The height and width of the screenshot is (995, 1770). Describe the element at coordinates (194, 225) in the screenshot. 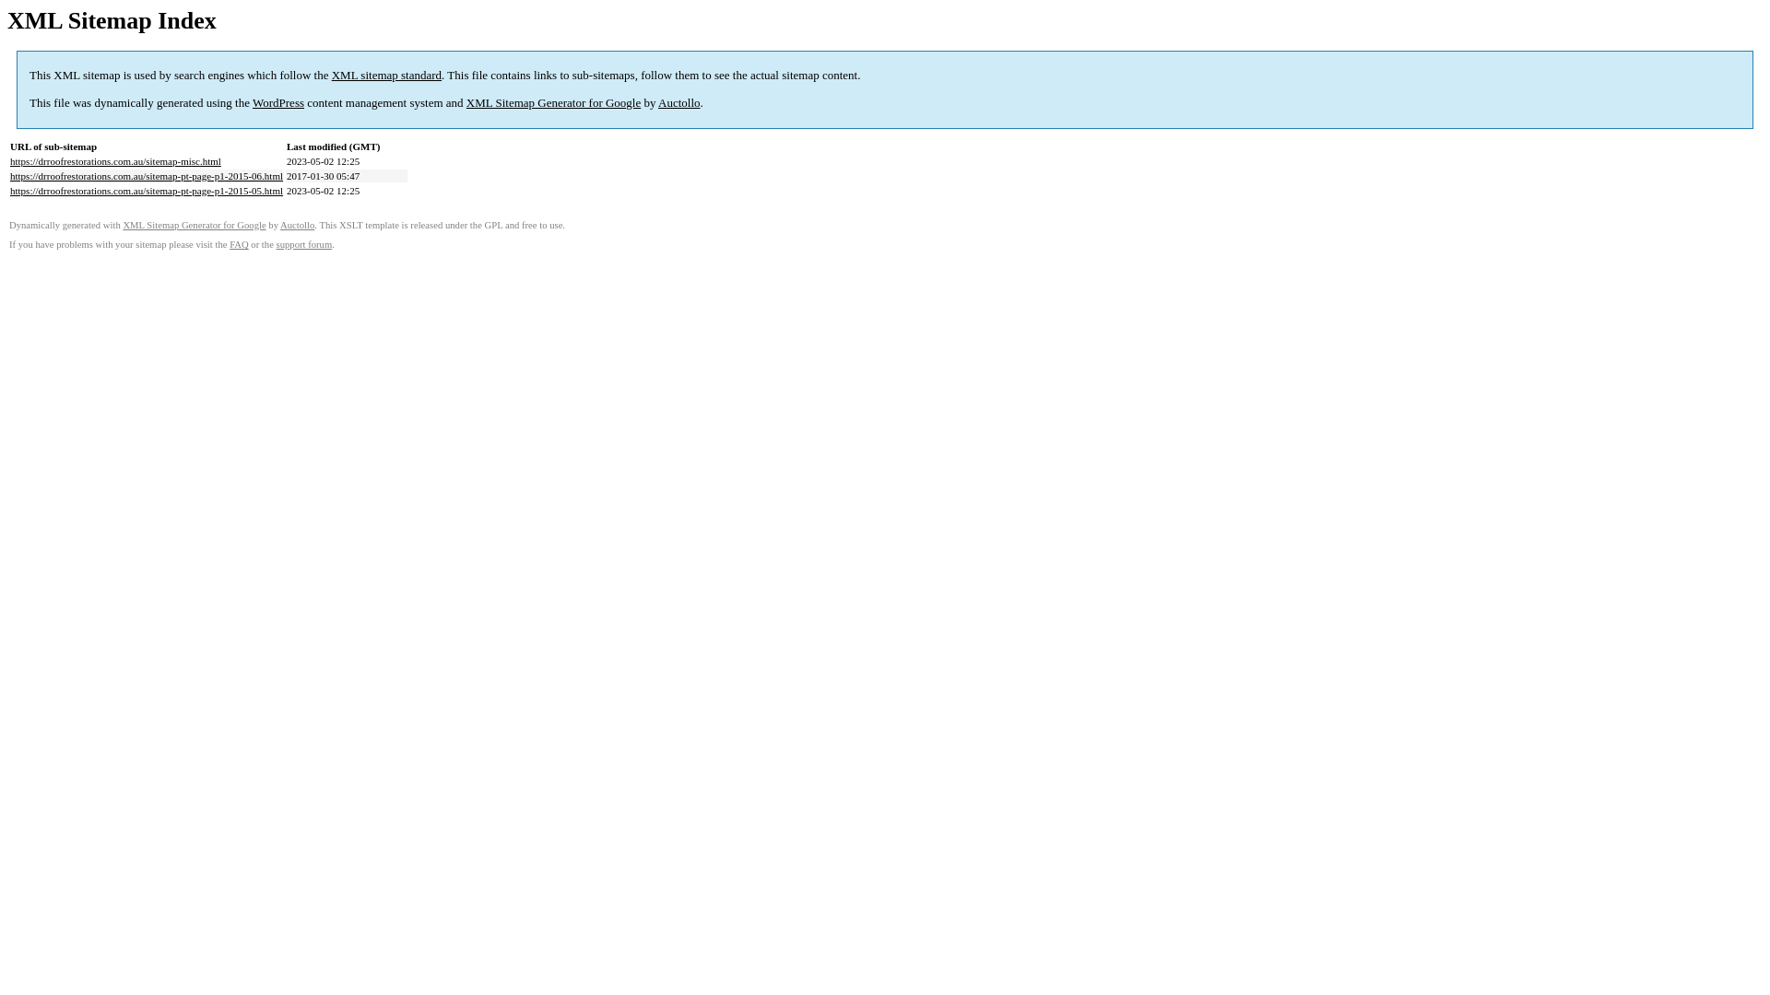

I see `XML Sitemap Generator for Google` at that location.